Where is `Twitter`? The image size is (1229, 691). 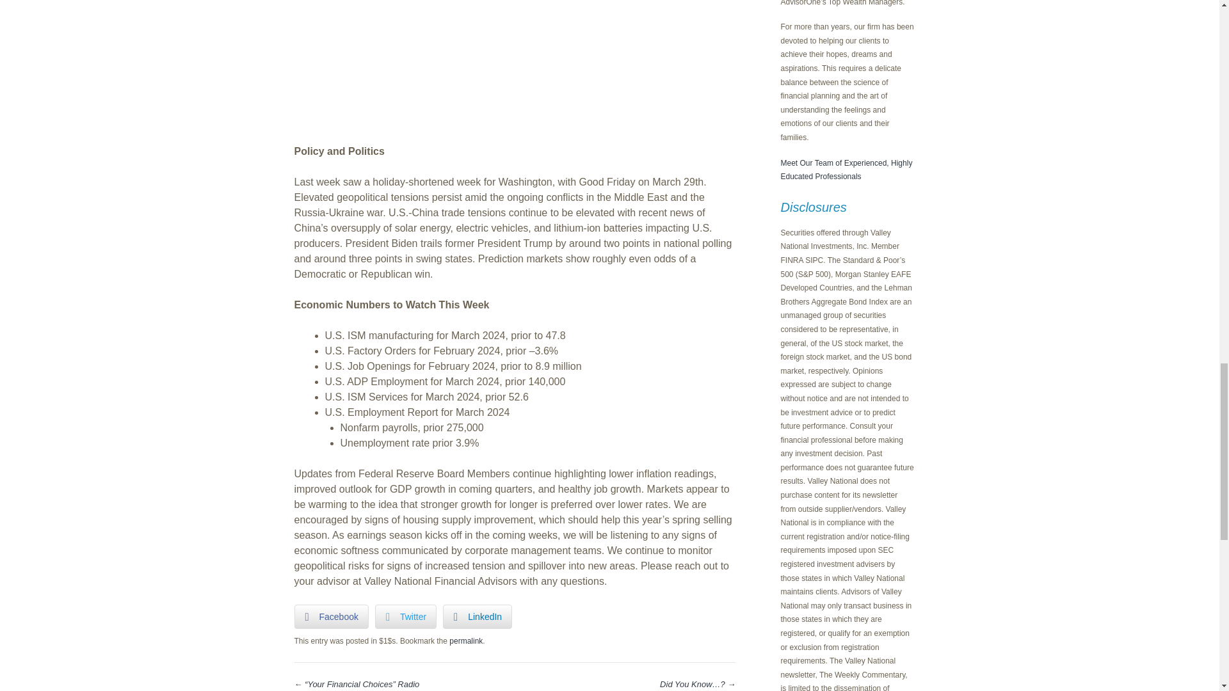 Twitter is located at coordinates (405, 617).